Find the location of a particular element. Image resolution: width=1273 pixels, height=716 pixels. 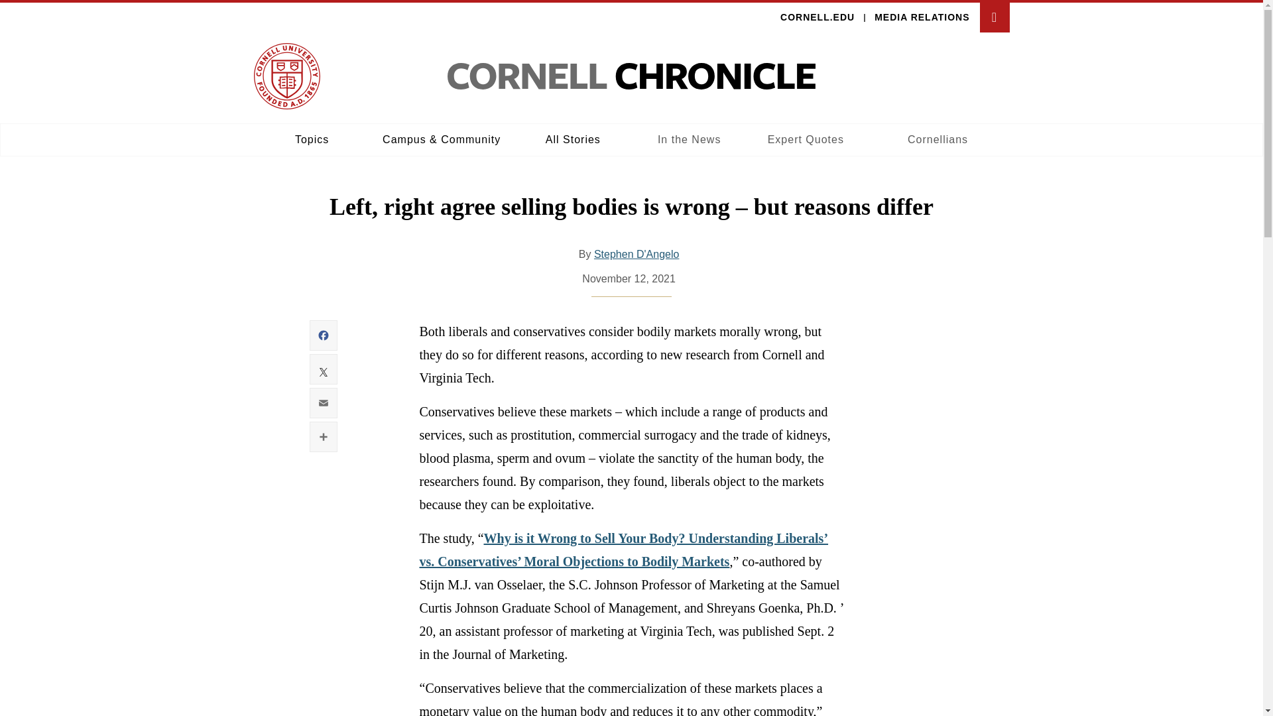

CORNELL.EDU is located at coordinates (636, 253).